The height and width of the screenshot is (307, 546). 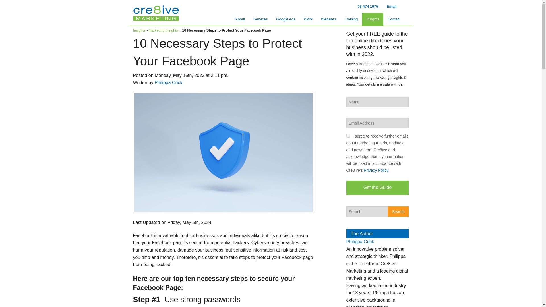 What do you see at coordinates (392, 6) in the screenshot?
I see `Email` at bounding box center [392, 6].